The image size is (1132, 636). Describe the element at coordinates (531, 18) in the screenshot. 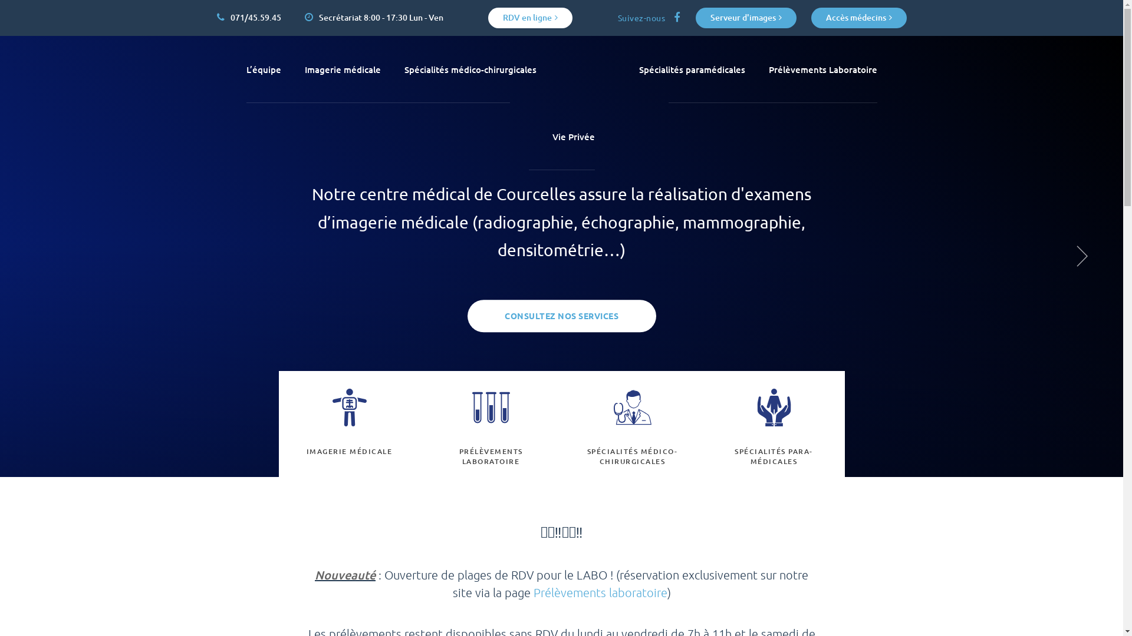

I see `RDV en ligne` at that location.